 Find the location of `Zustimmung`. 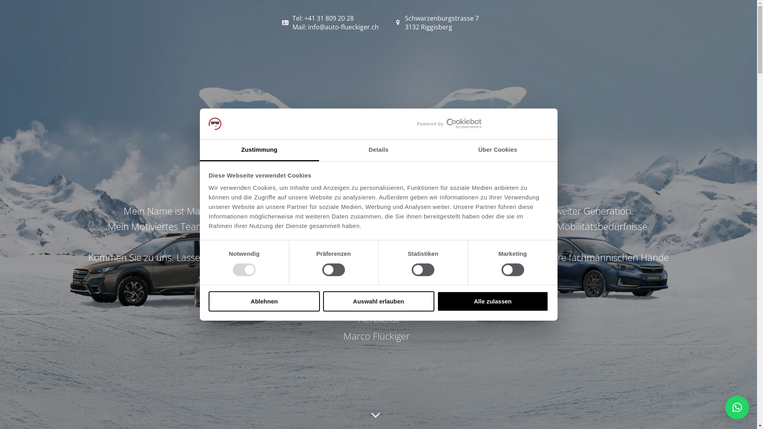

Zustimmung is located at coordinates (259, 151).